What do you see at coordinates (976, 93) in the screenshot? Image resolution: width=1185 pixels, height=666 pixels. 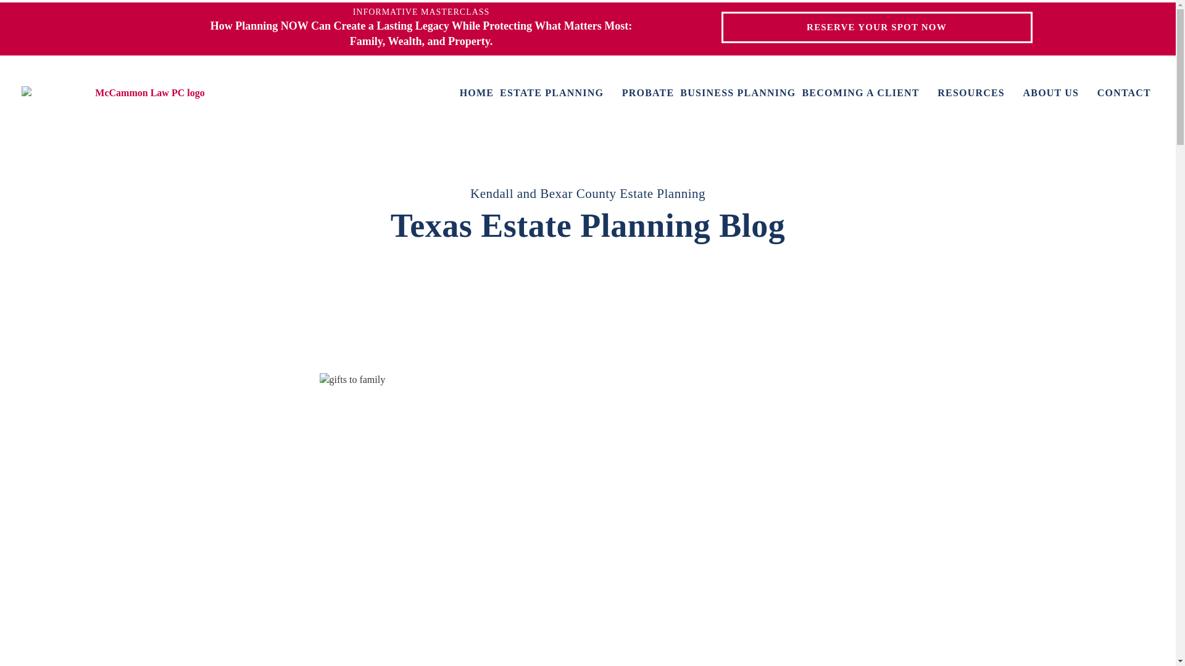 I see `RESOURCES` at bounding box center [976, 93].